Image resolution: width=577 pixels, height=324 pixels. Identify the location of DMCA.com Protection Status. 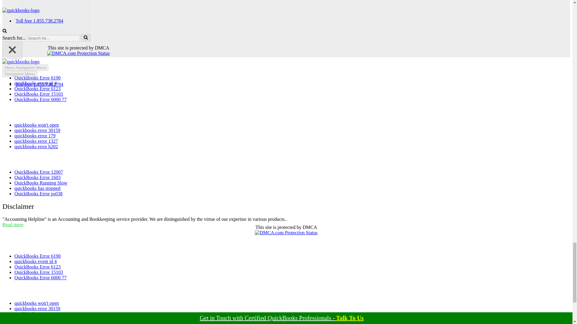
(78, 53).